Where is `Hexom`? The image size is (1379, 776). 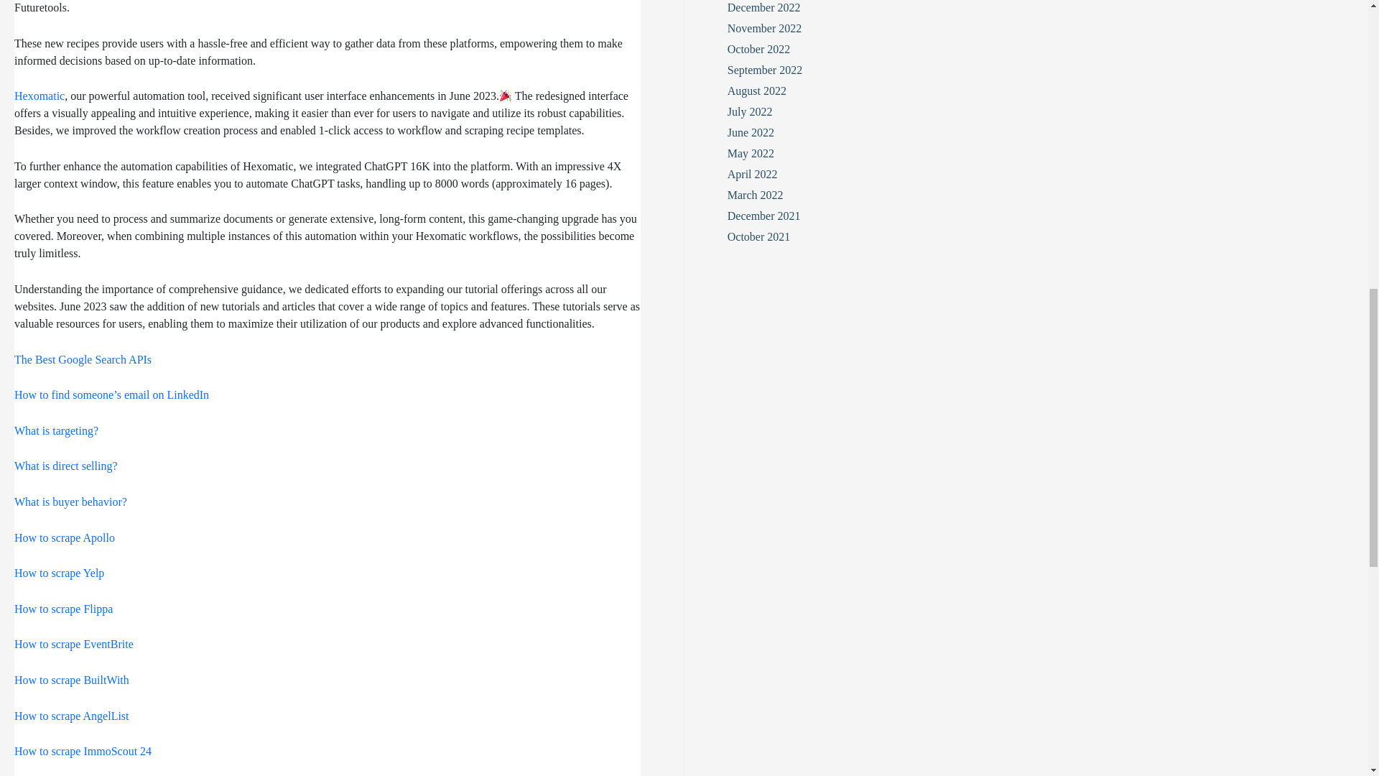 Hexom is located at coordinates (31, 97).